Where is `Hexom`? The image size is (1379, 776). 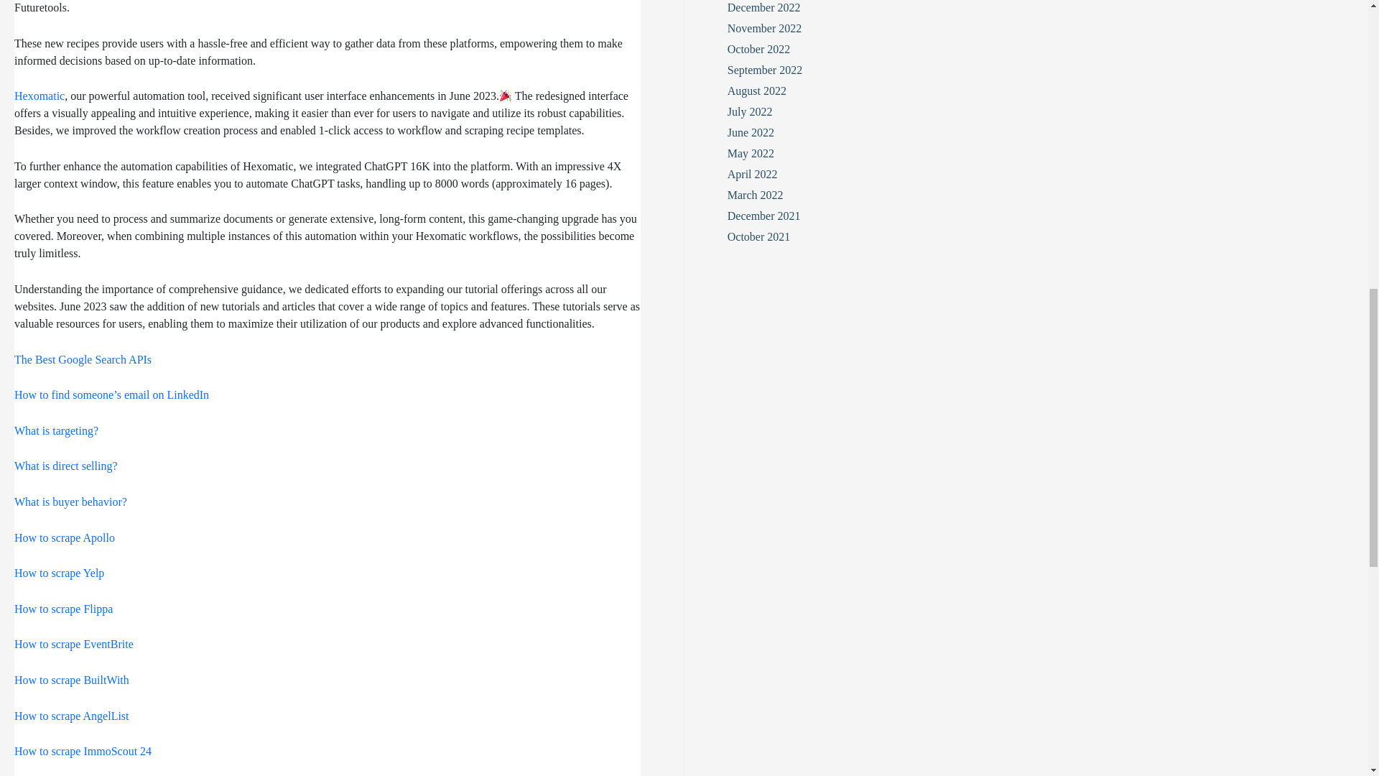 Hexom is located at coordinates (31, 97).